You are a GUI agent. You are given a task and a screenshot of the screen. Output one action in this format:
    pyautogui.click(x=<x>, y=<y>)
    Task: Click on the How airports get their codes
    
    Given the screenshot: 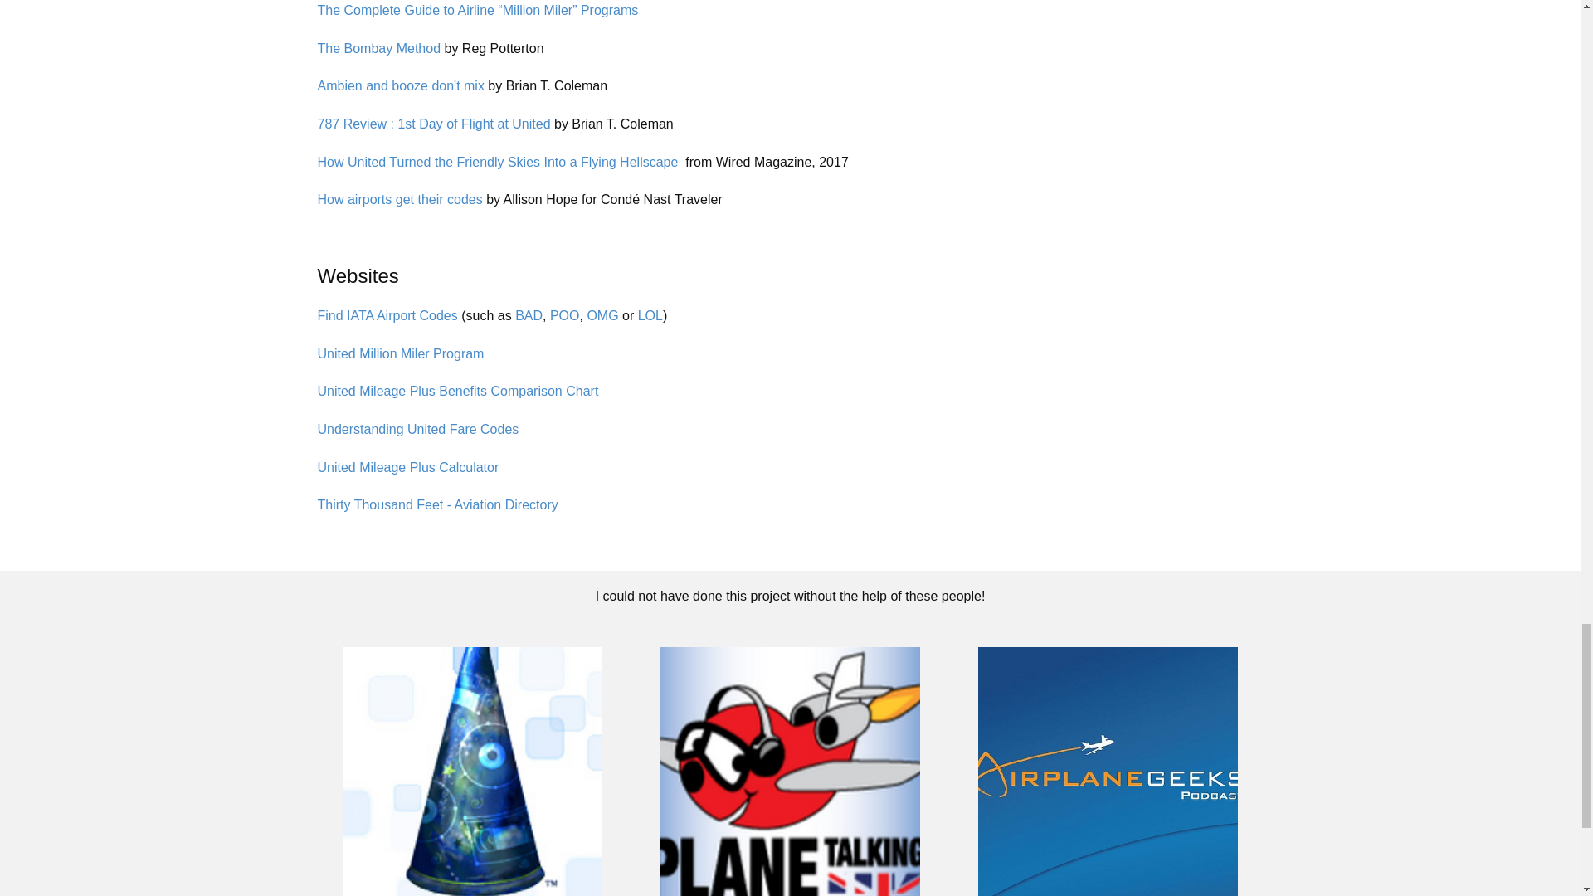 What is the action you would take?
    pyautogui.click(x=400, y=199)
    